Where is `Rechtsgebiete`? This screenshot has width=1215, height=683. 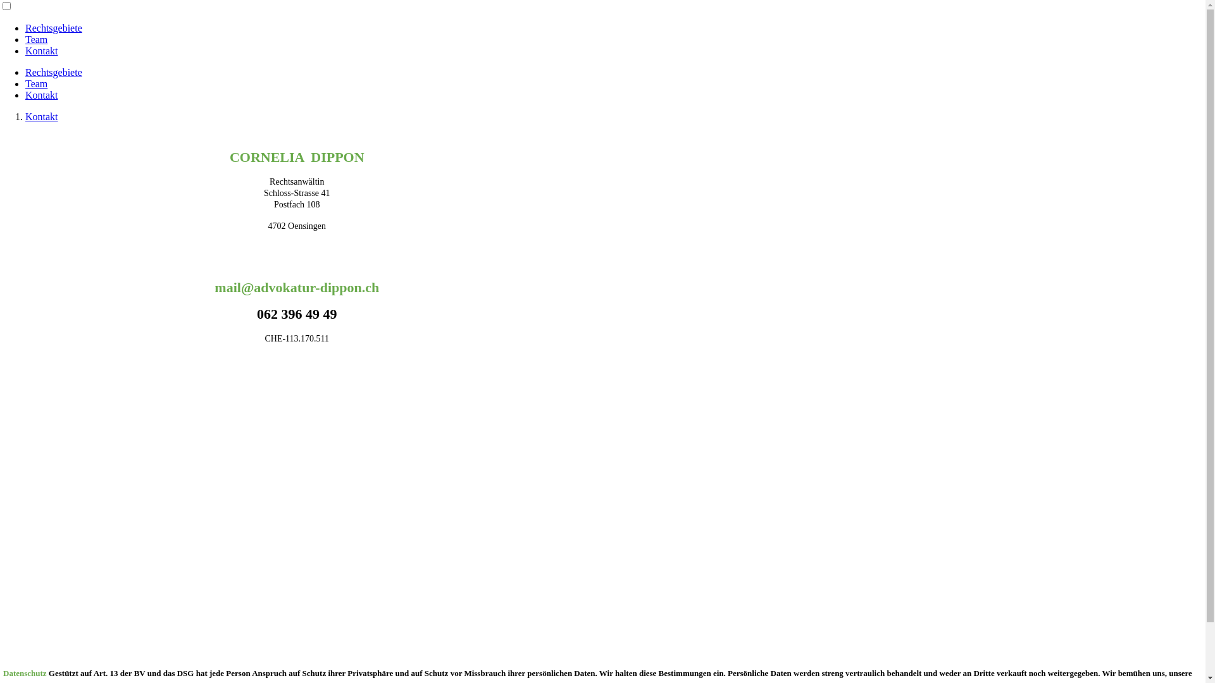
Rechtsgebiete is located at coordinates (54, 72).